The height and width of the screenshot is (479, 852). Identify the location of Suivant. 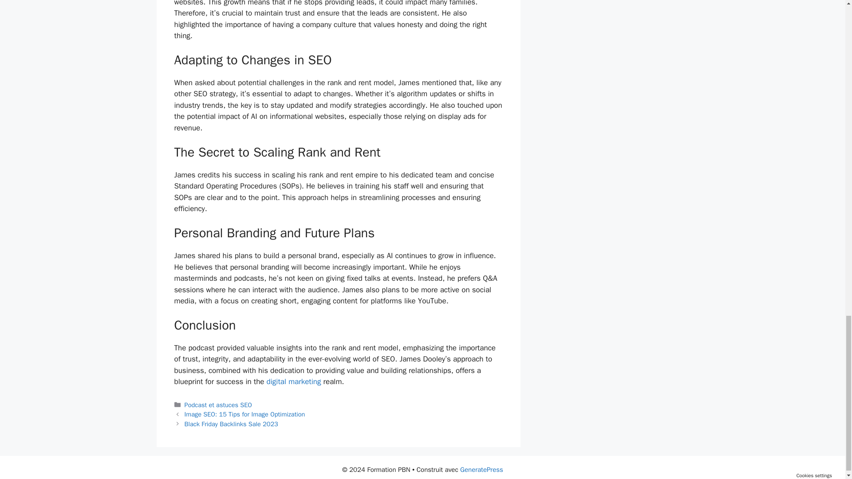
(232, 424).